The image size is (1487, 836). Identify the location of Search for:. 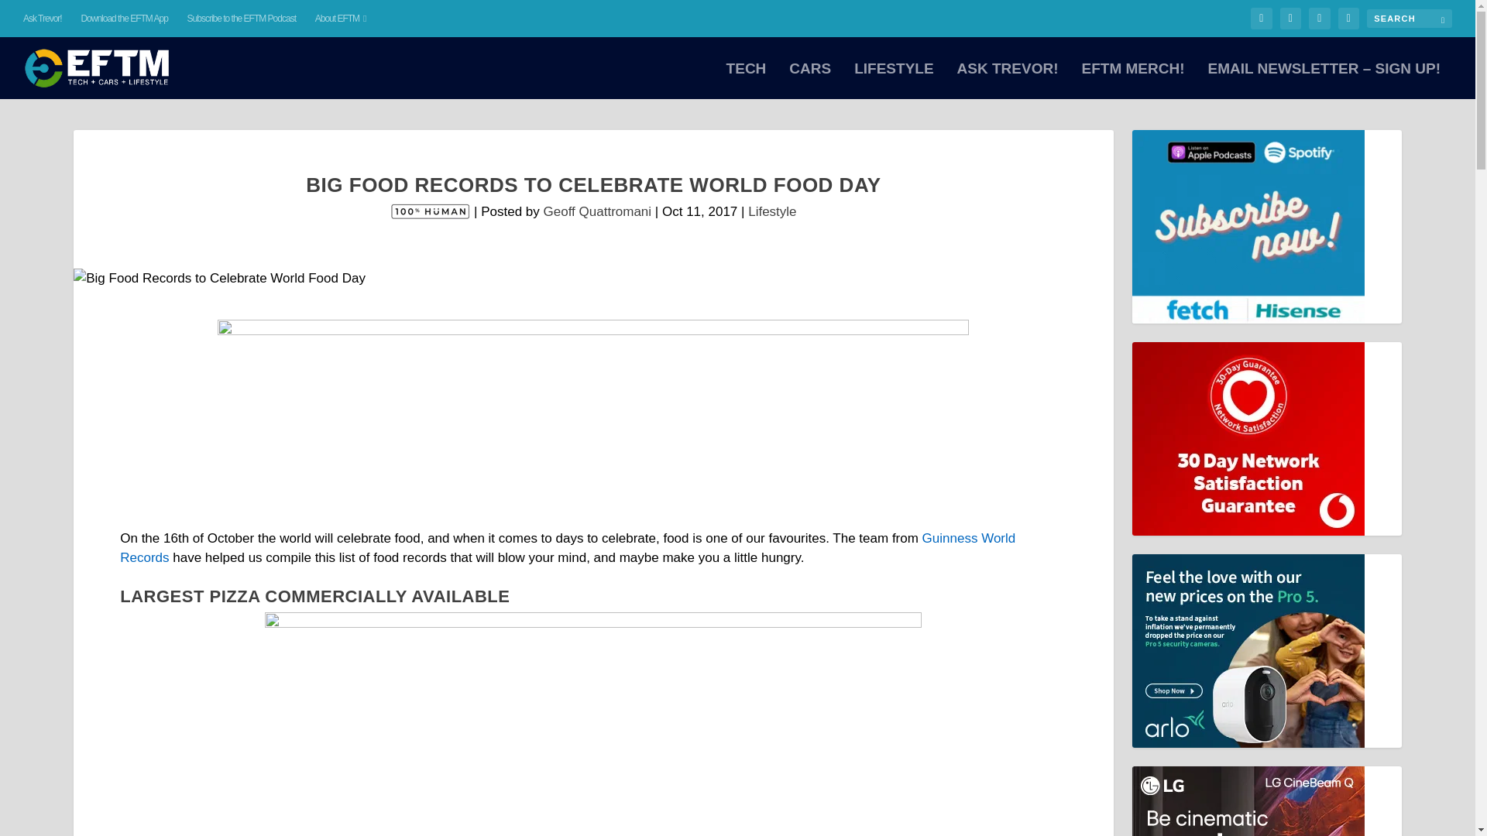
(1410, 18).